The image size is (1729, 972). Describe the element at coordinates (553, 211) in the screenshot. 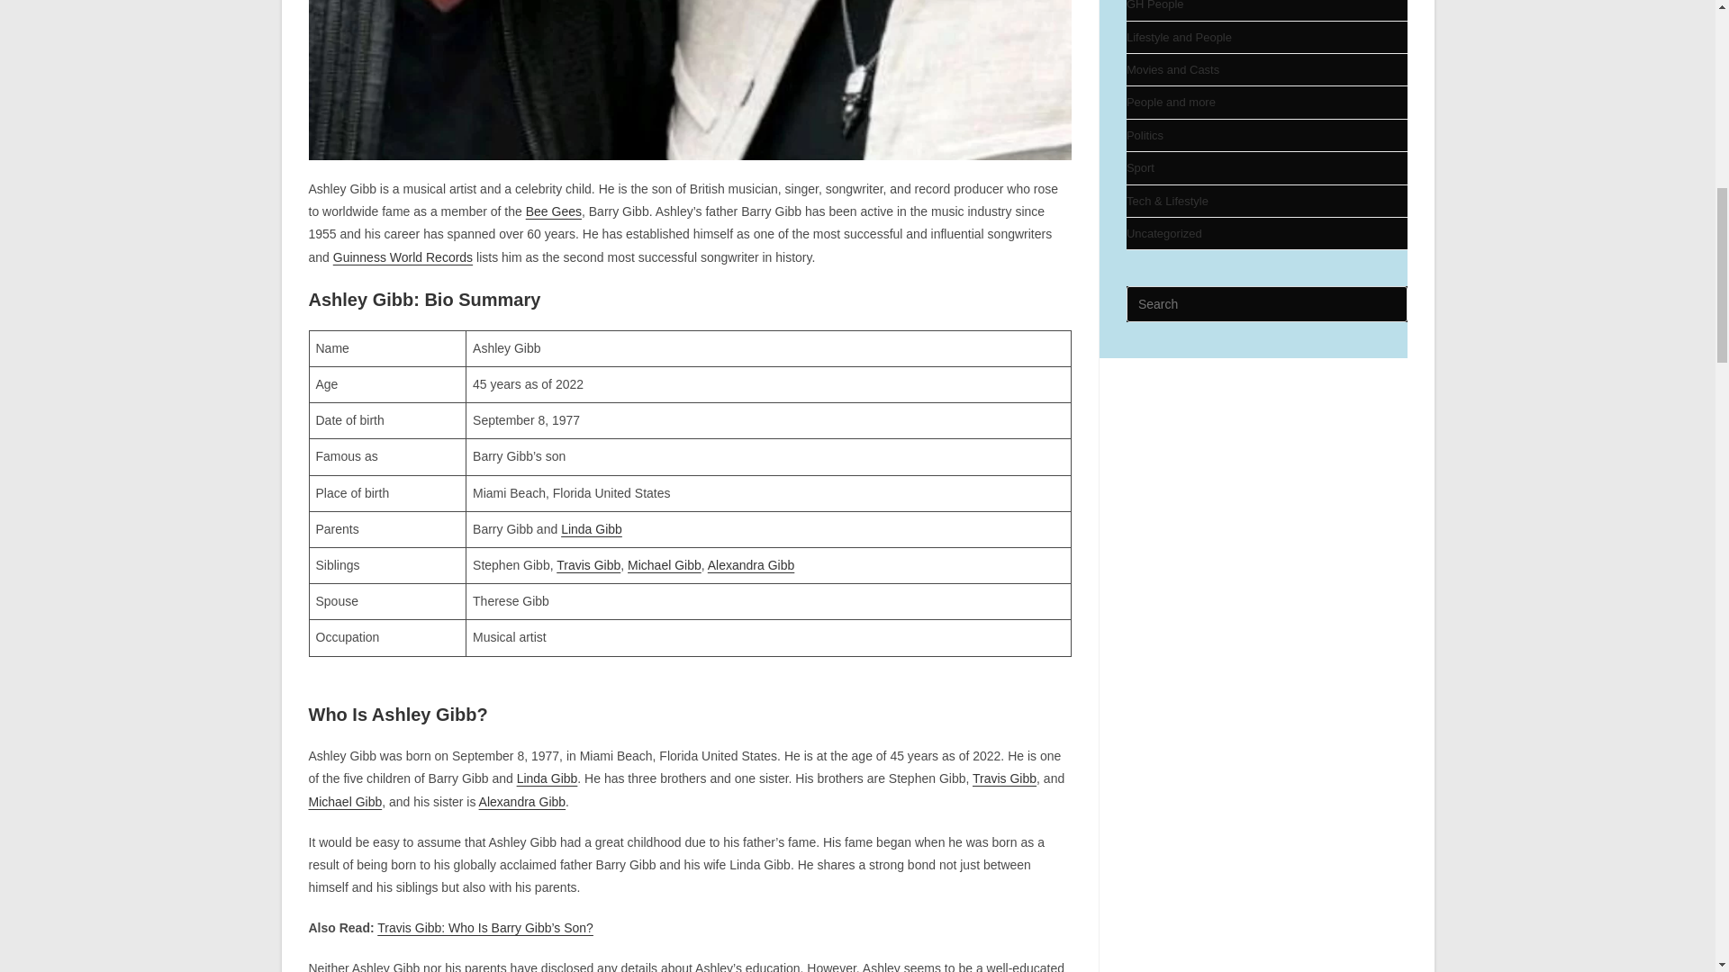

I see `Bee Gees` at that location.